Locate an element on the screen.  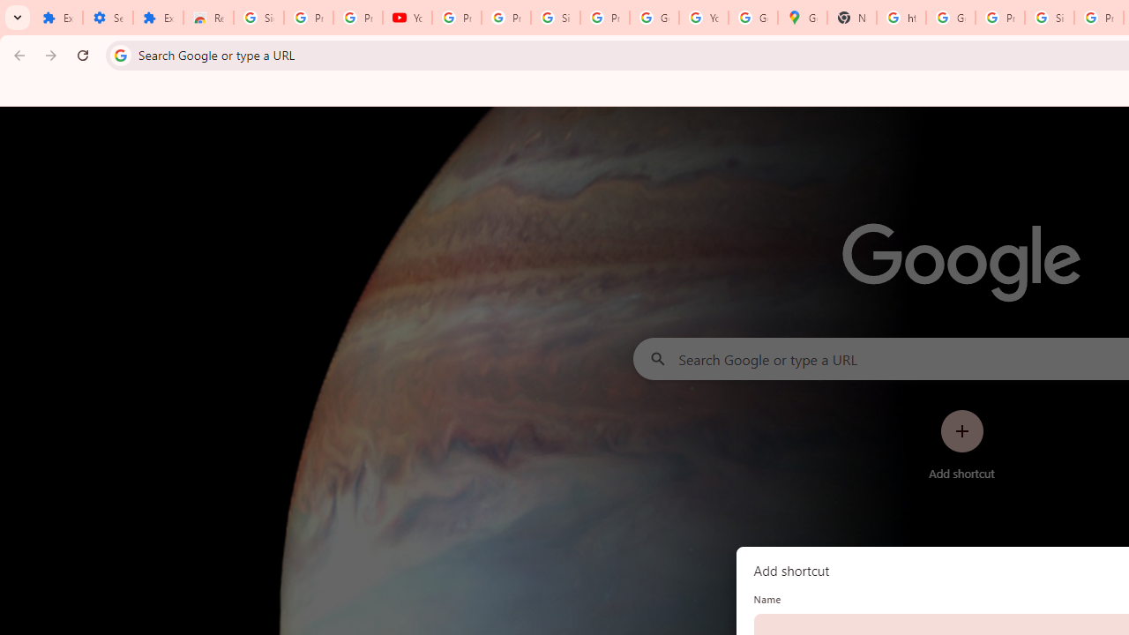
Extensions is located at coordinates (159, 18).